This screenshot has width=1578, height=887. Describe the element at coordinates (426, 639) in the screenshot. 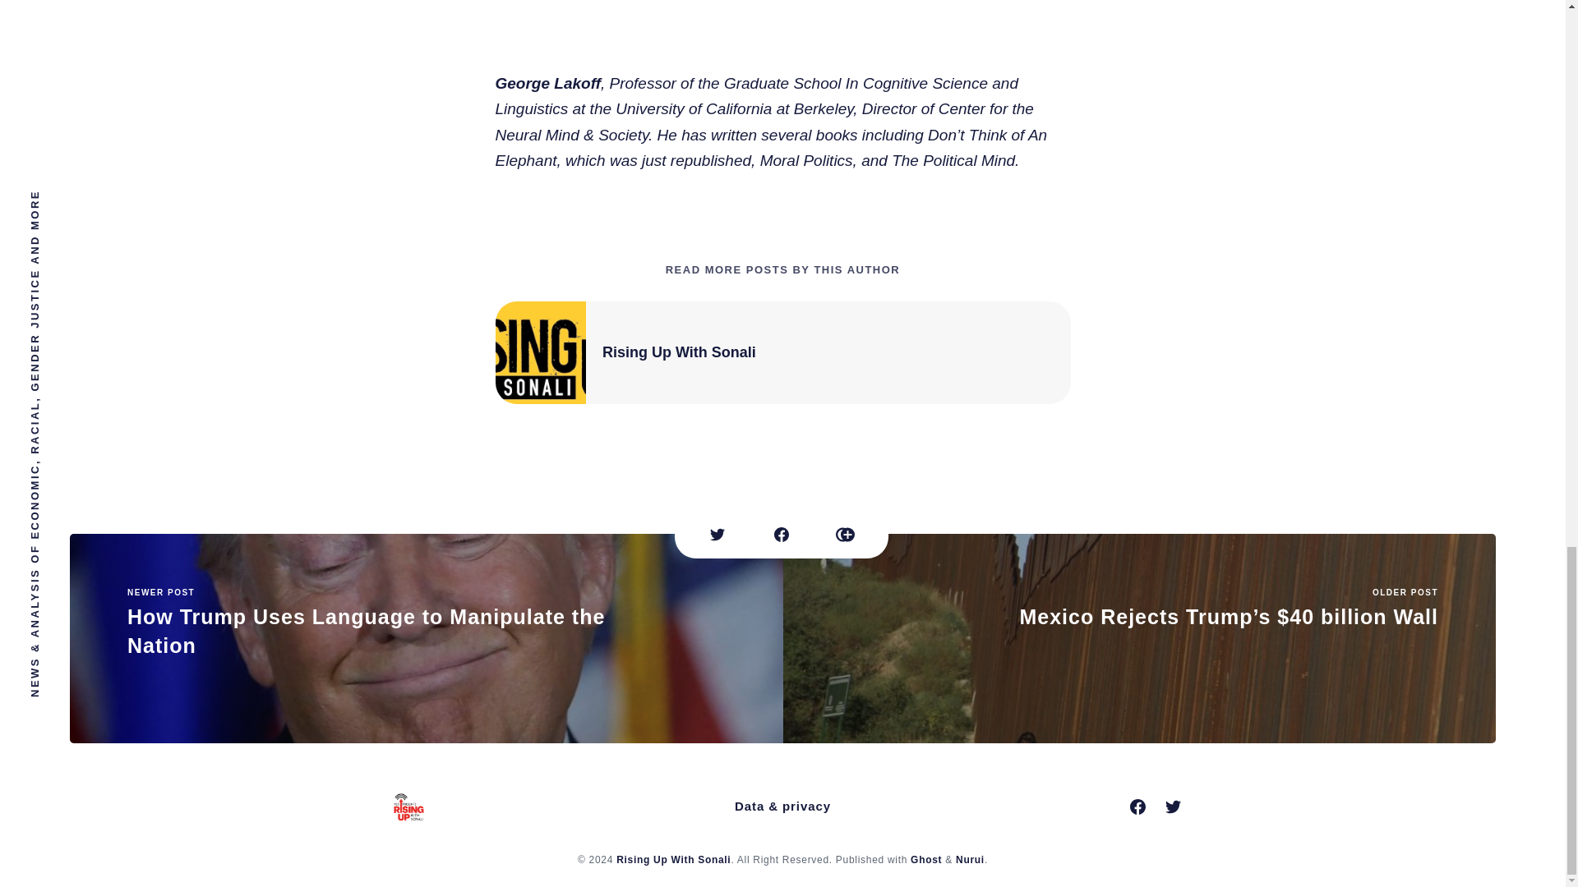

I see `Ghost` at that location.